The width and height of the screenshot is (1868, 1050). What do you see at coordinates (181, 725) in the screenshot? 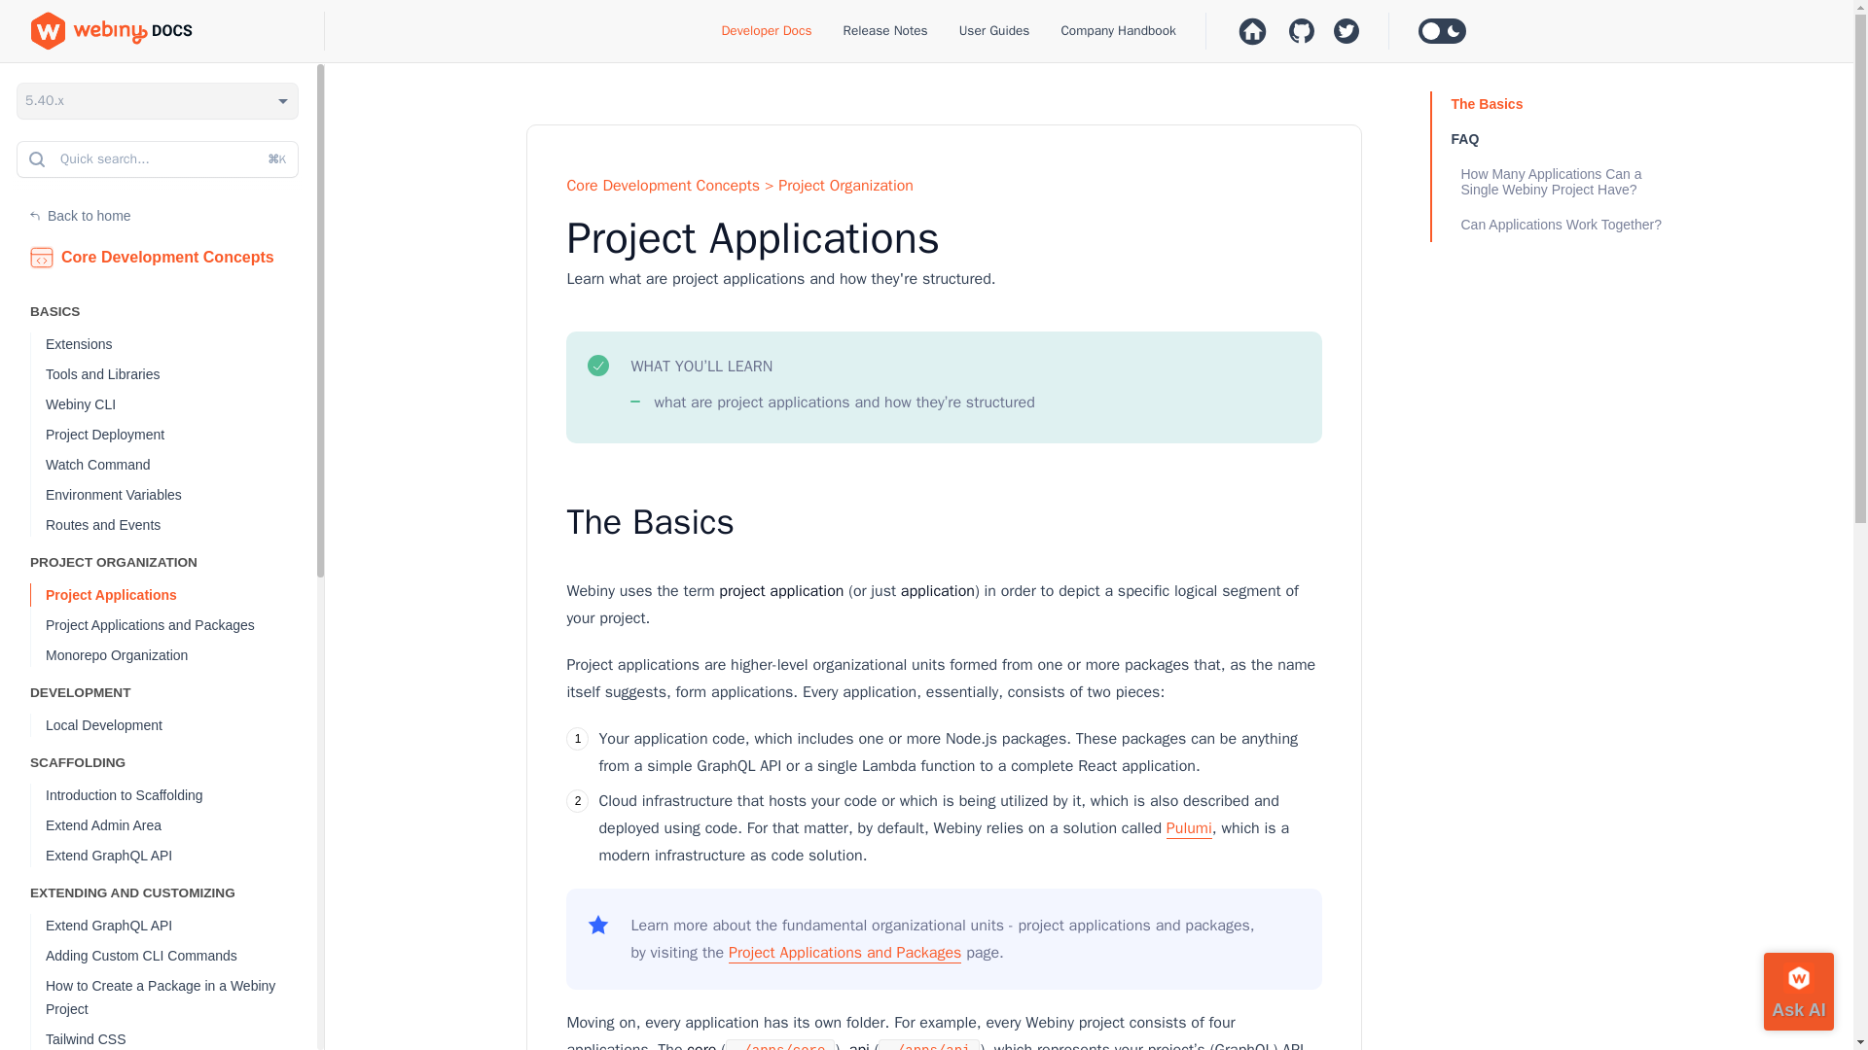
I see `Local Development` at bounding box center [181, 725].